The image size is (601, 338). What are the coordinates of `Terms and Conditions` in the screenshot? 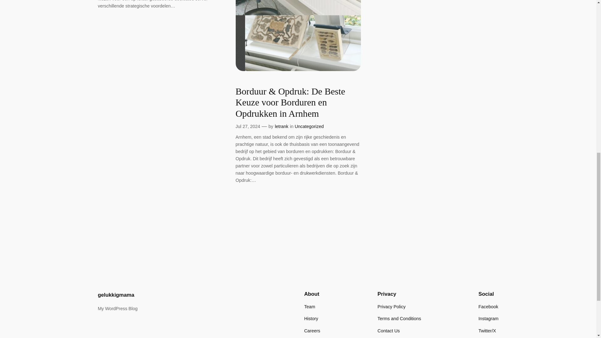 It's located at (399, 319).